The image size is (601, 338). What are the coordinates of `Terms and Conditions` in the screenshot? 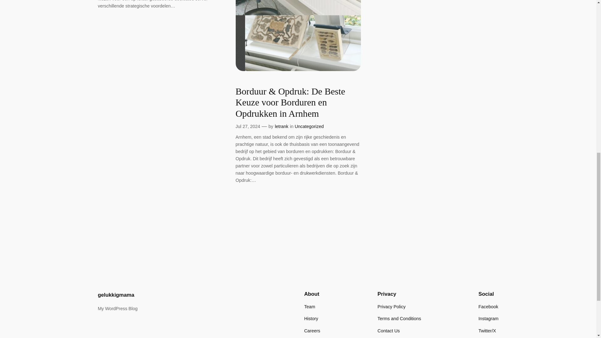 It's located at (399, 319).